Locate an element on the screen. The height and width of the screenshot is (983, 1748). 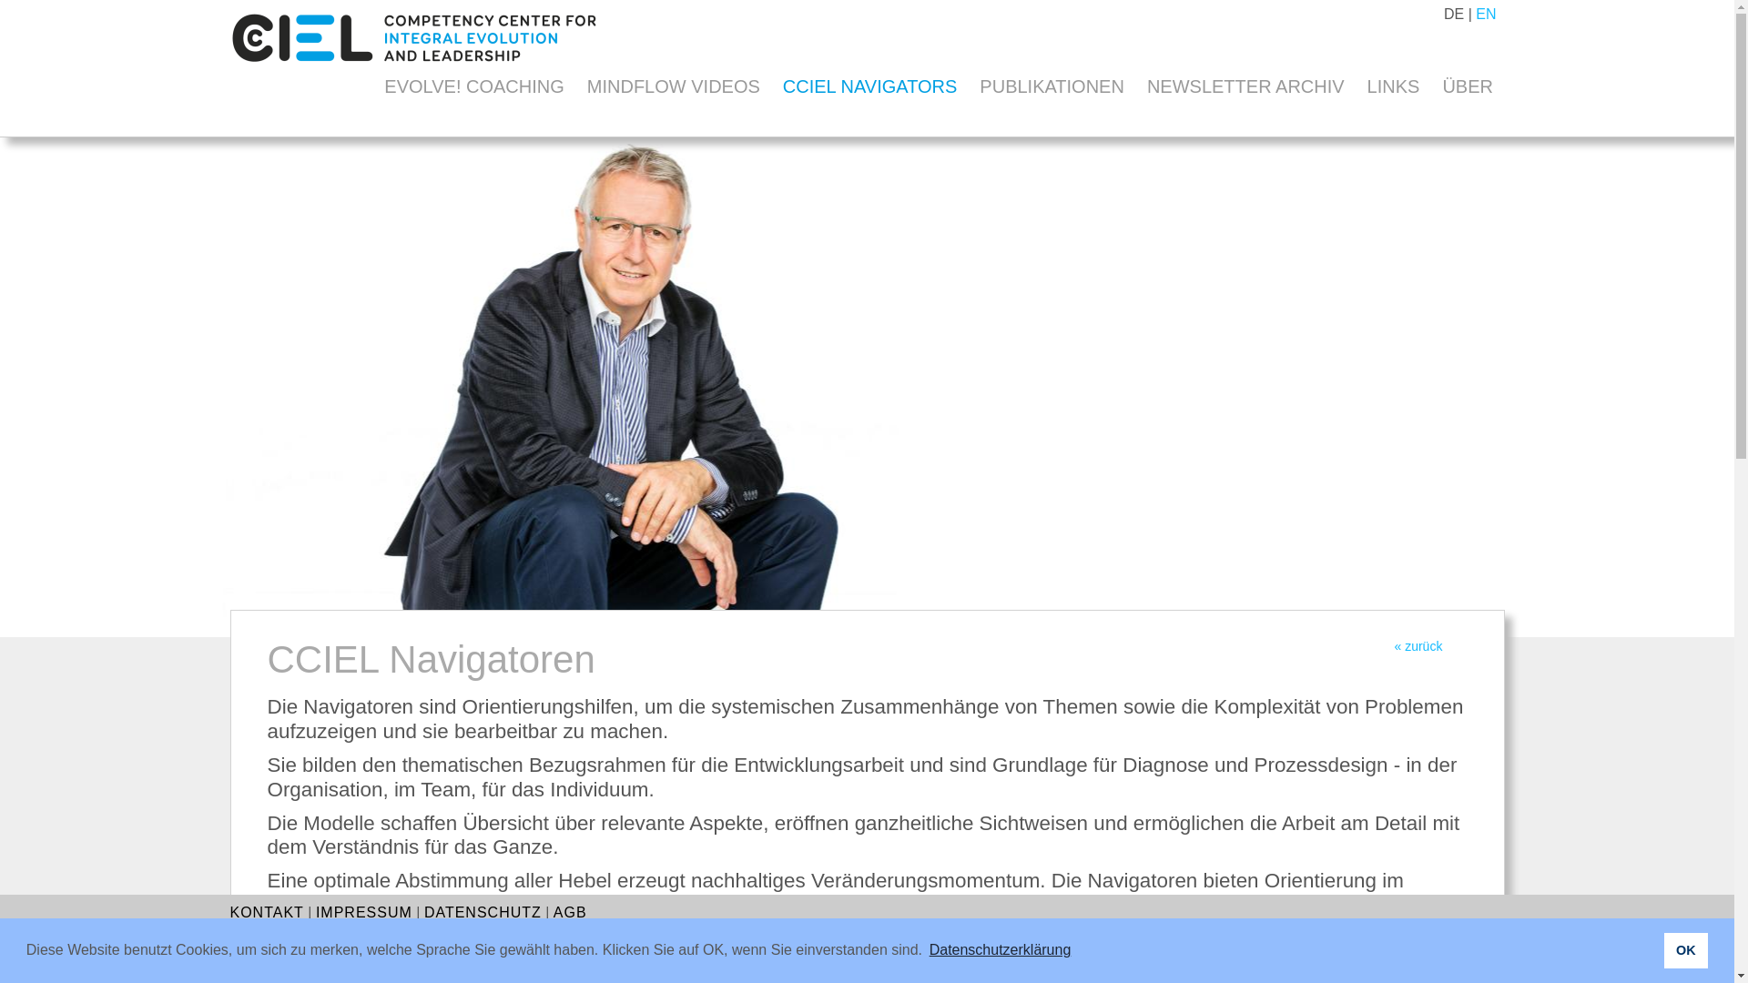
CCIEL NAVIGATORS is located at coordinates (870, 86).